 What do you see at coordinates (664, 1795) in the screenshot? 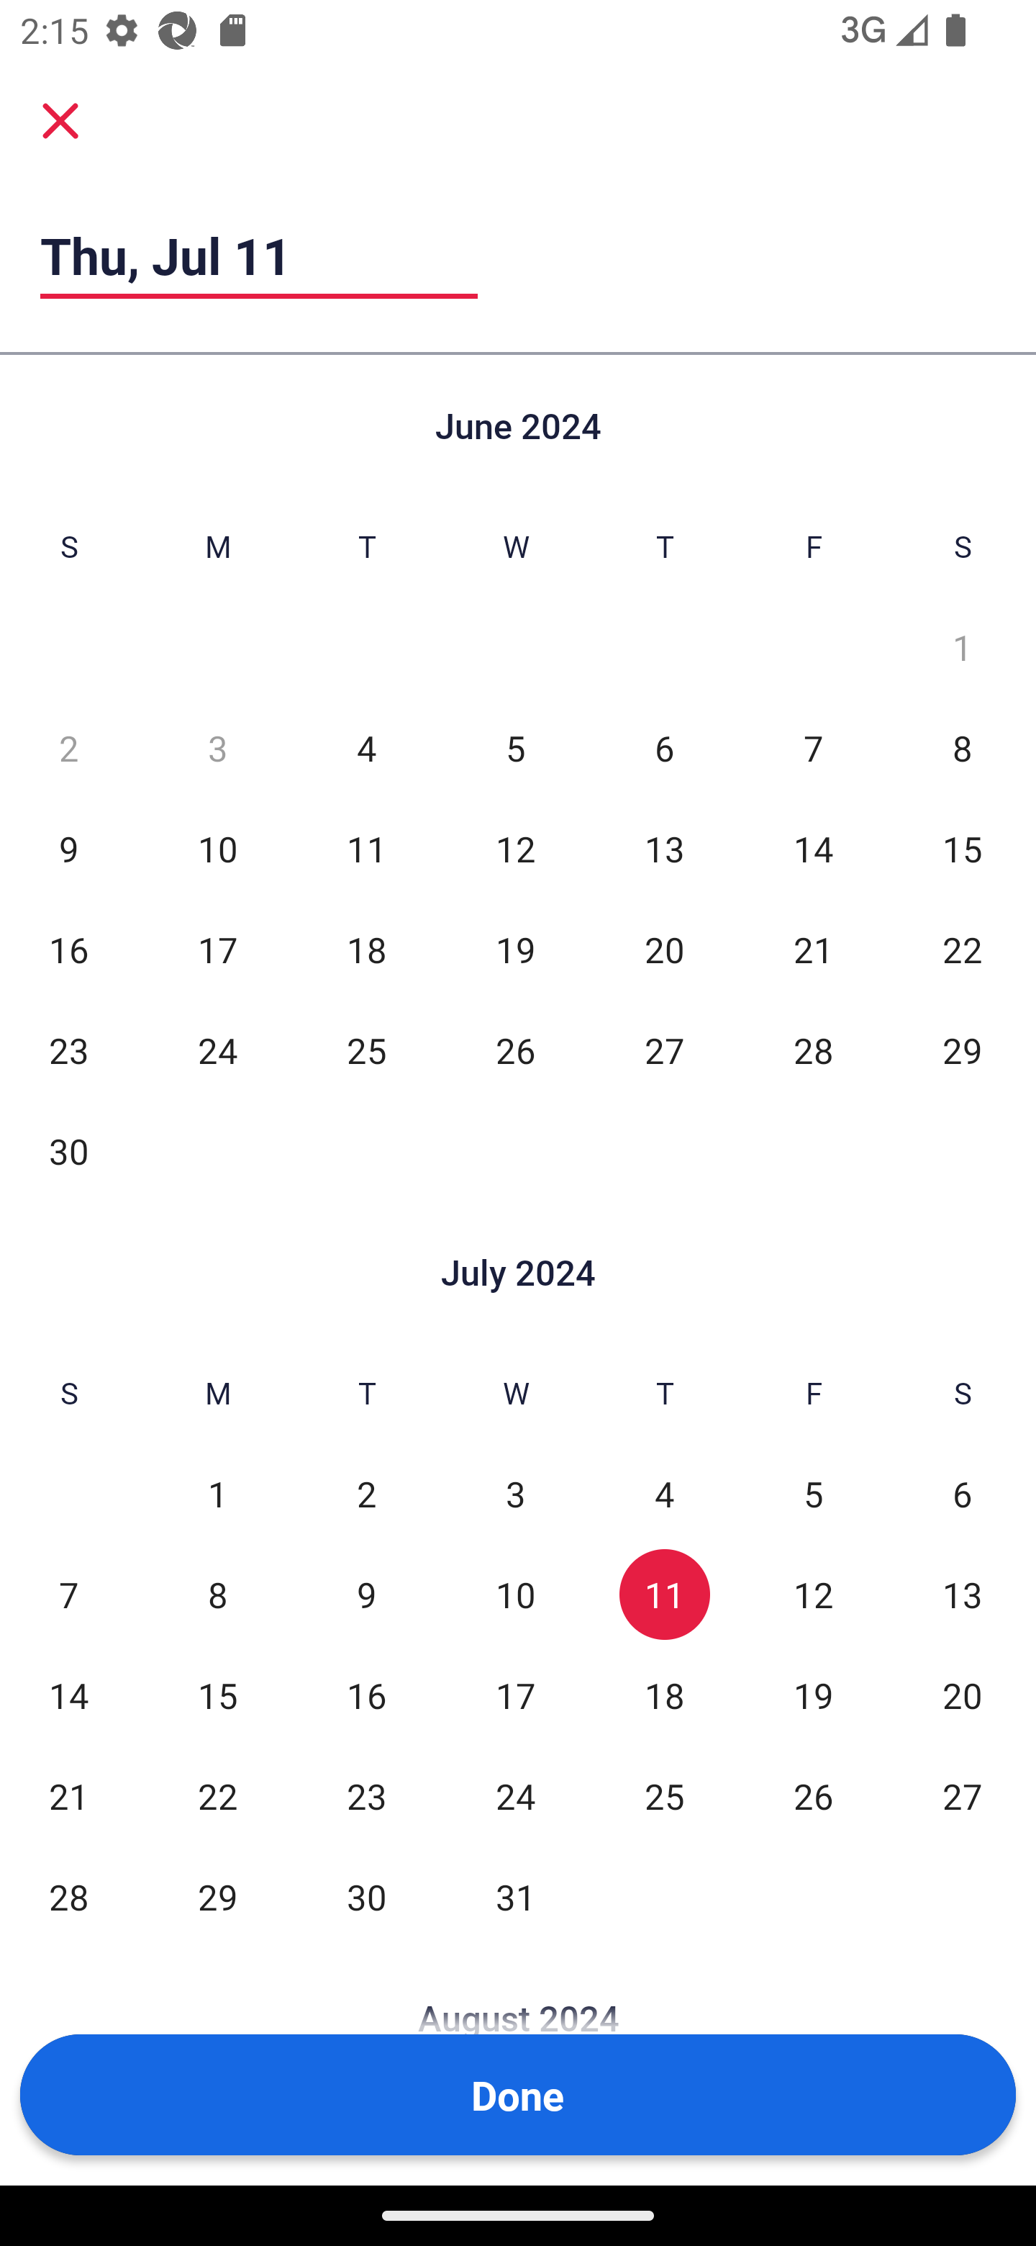
I see `25 Thu, Jul 25, Not Selected` at bounding box center [664, 1795].